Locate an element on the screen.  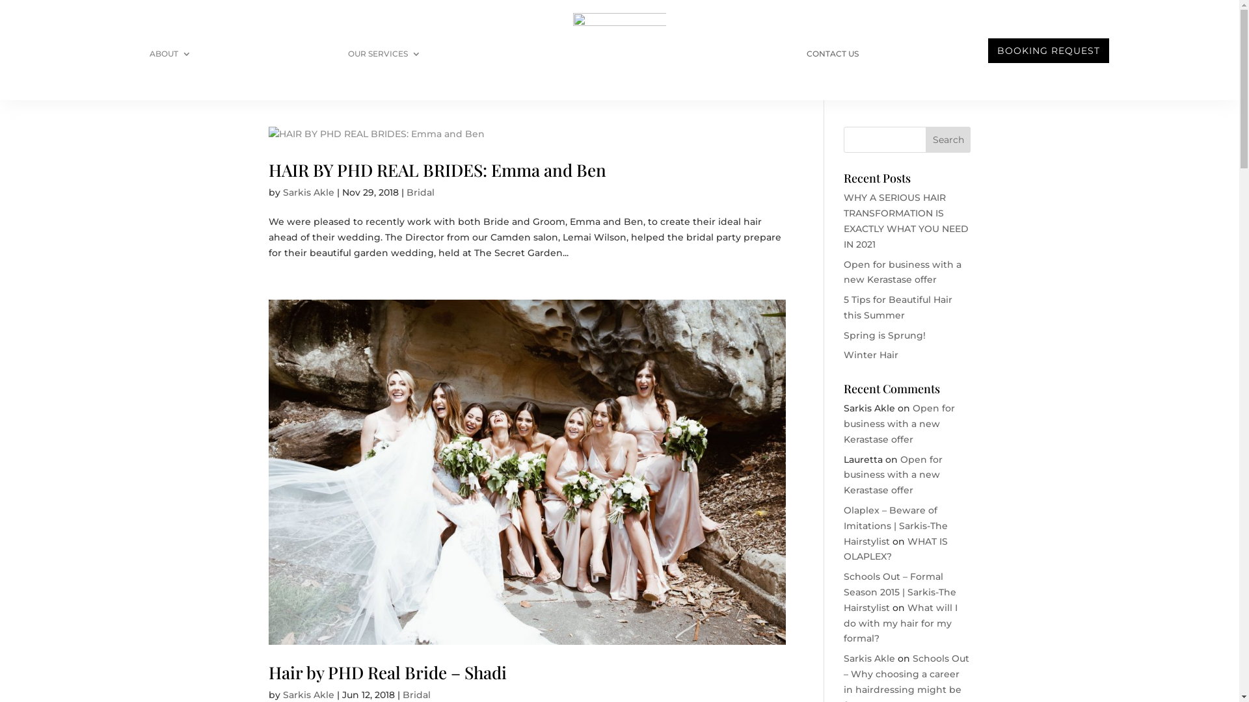
Bridal is located at coordinates (416, 695).